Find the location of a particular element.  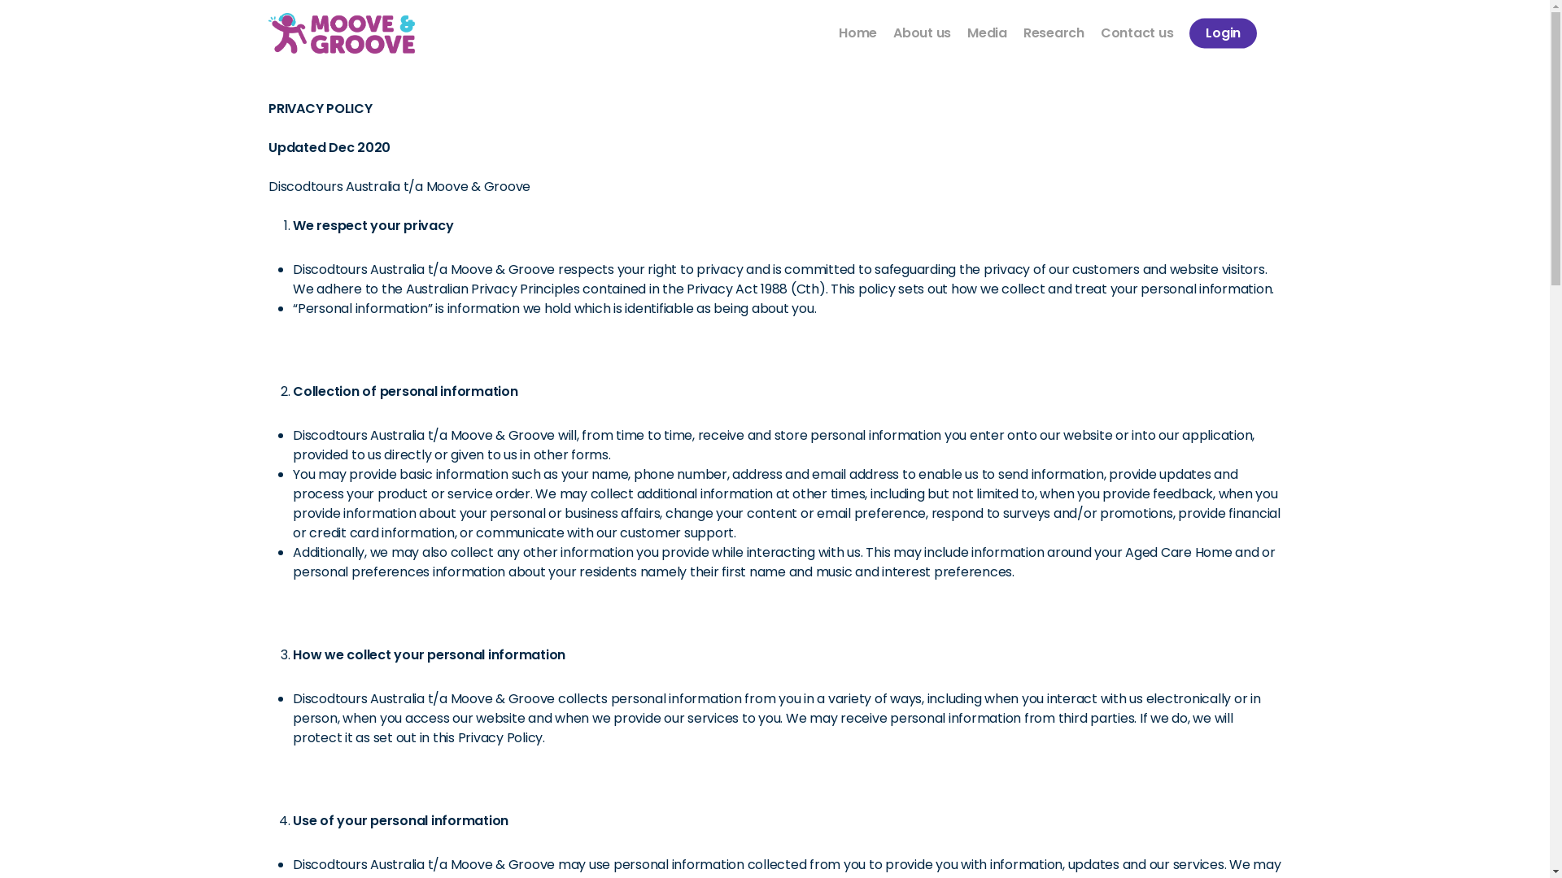

Research is located at coordinates (1054, 33).